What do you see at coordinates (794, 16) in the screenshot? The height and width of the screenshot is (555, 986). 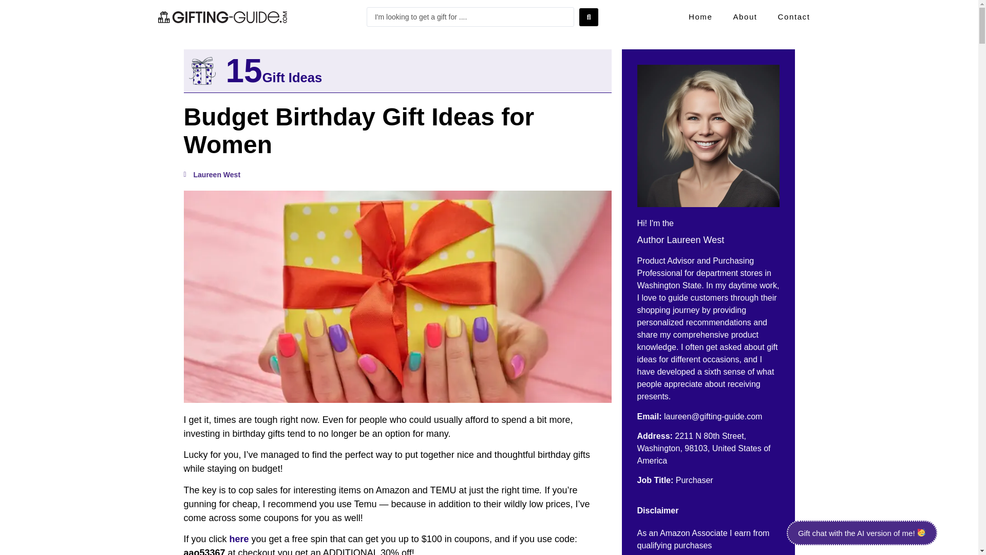 I see `Contact` at bounding box center [794, 16].